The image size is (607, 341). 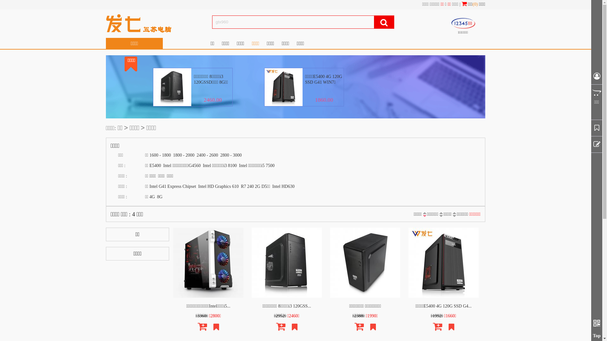 I want to click on 2400 - 2600, so click(x=207, y=155).